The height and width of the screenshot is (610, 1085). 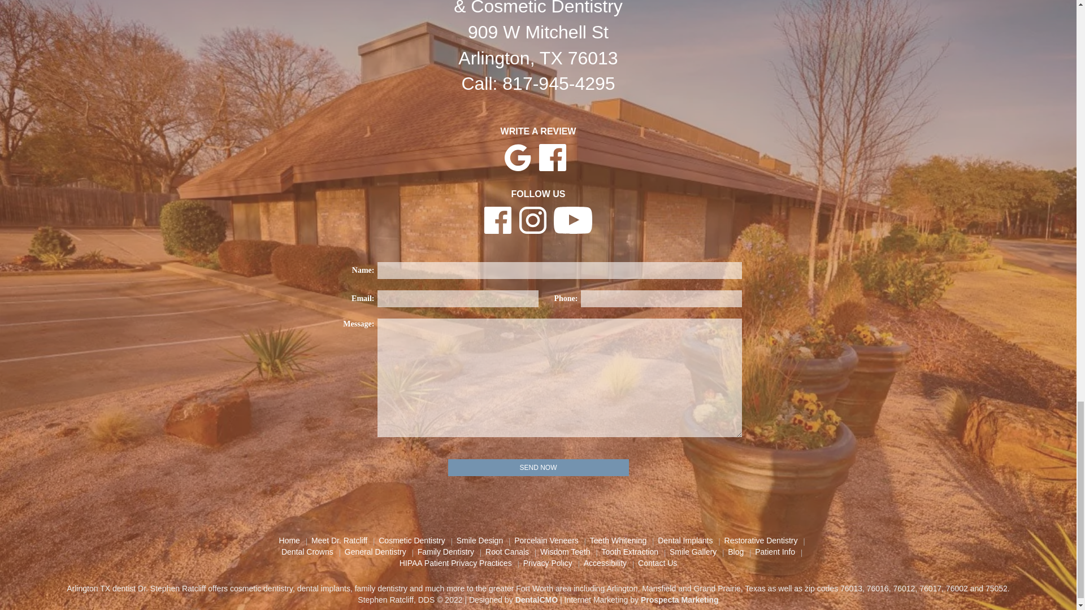 I want to click on Send Now, so click(x=537, y=468).